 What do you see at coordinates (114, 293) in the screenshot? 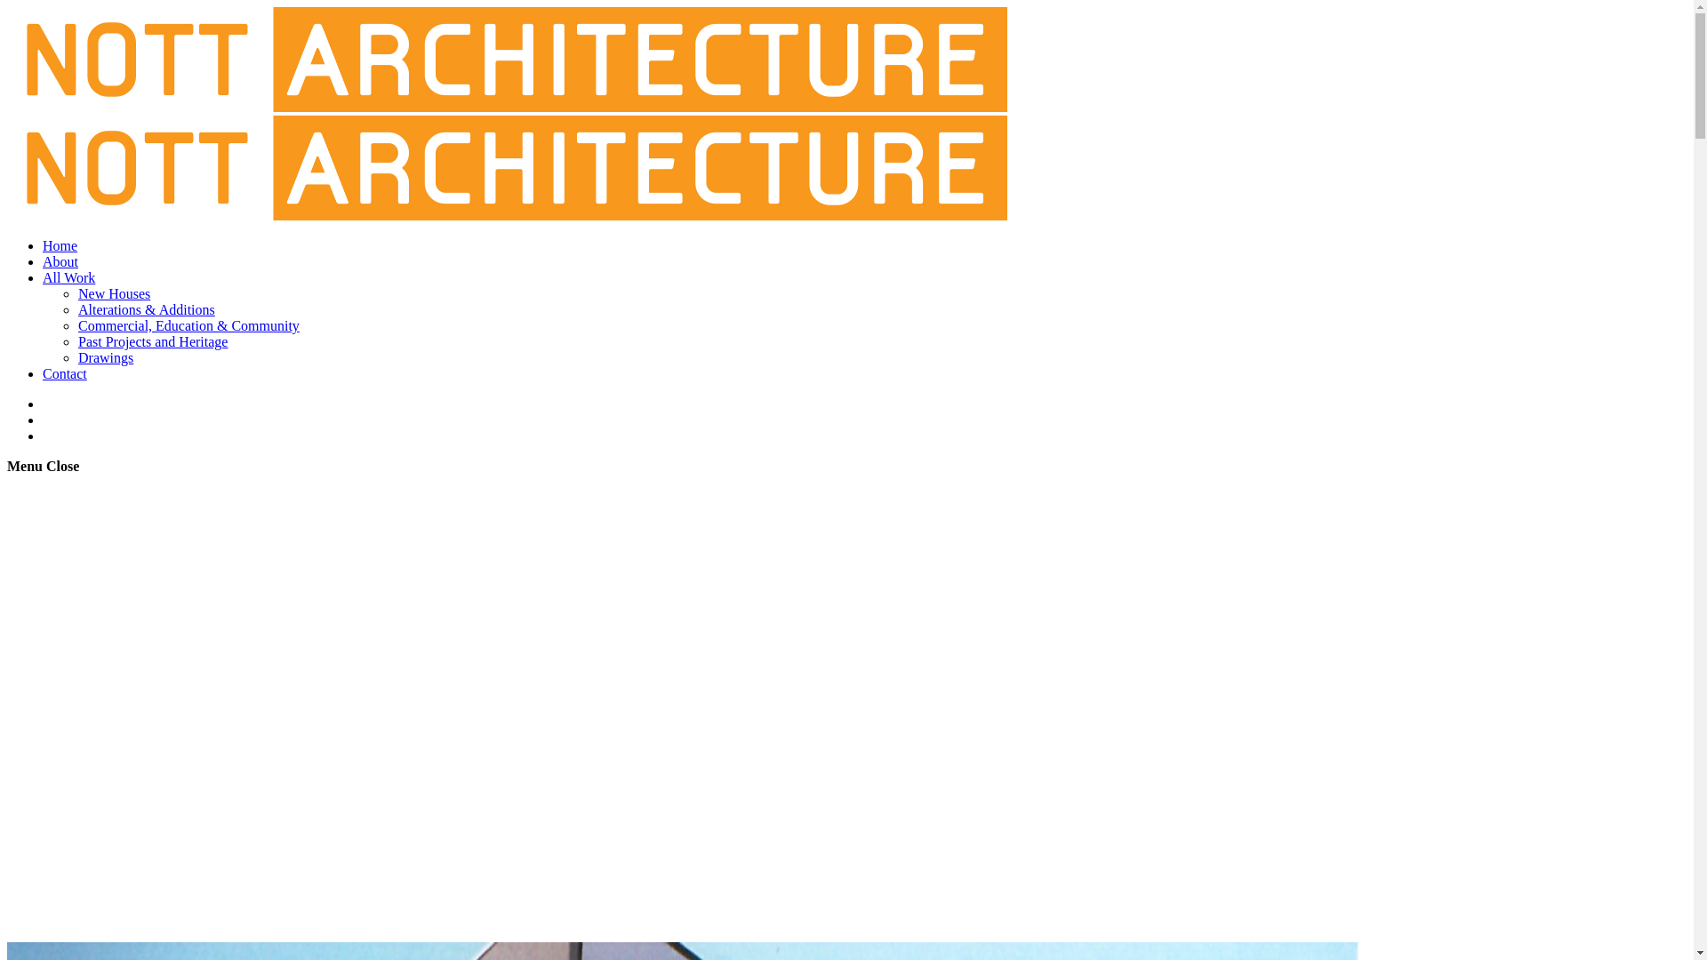
I see `New Houses` at bounding box center [114, 293].